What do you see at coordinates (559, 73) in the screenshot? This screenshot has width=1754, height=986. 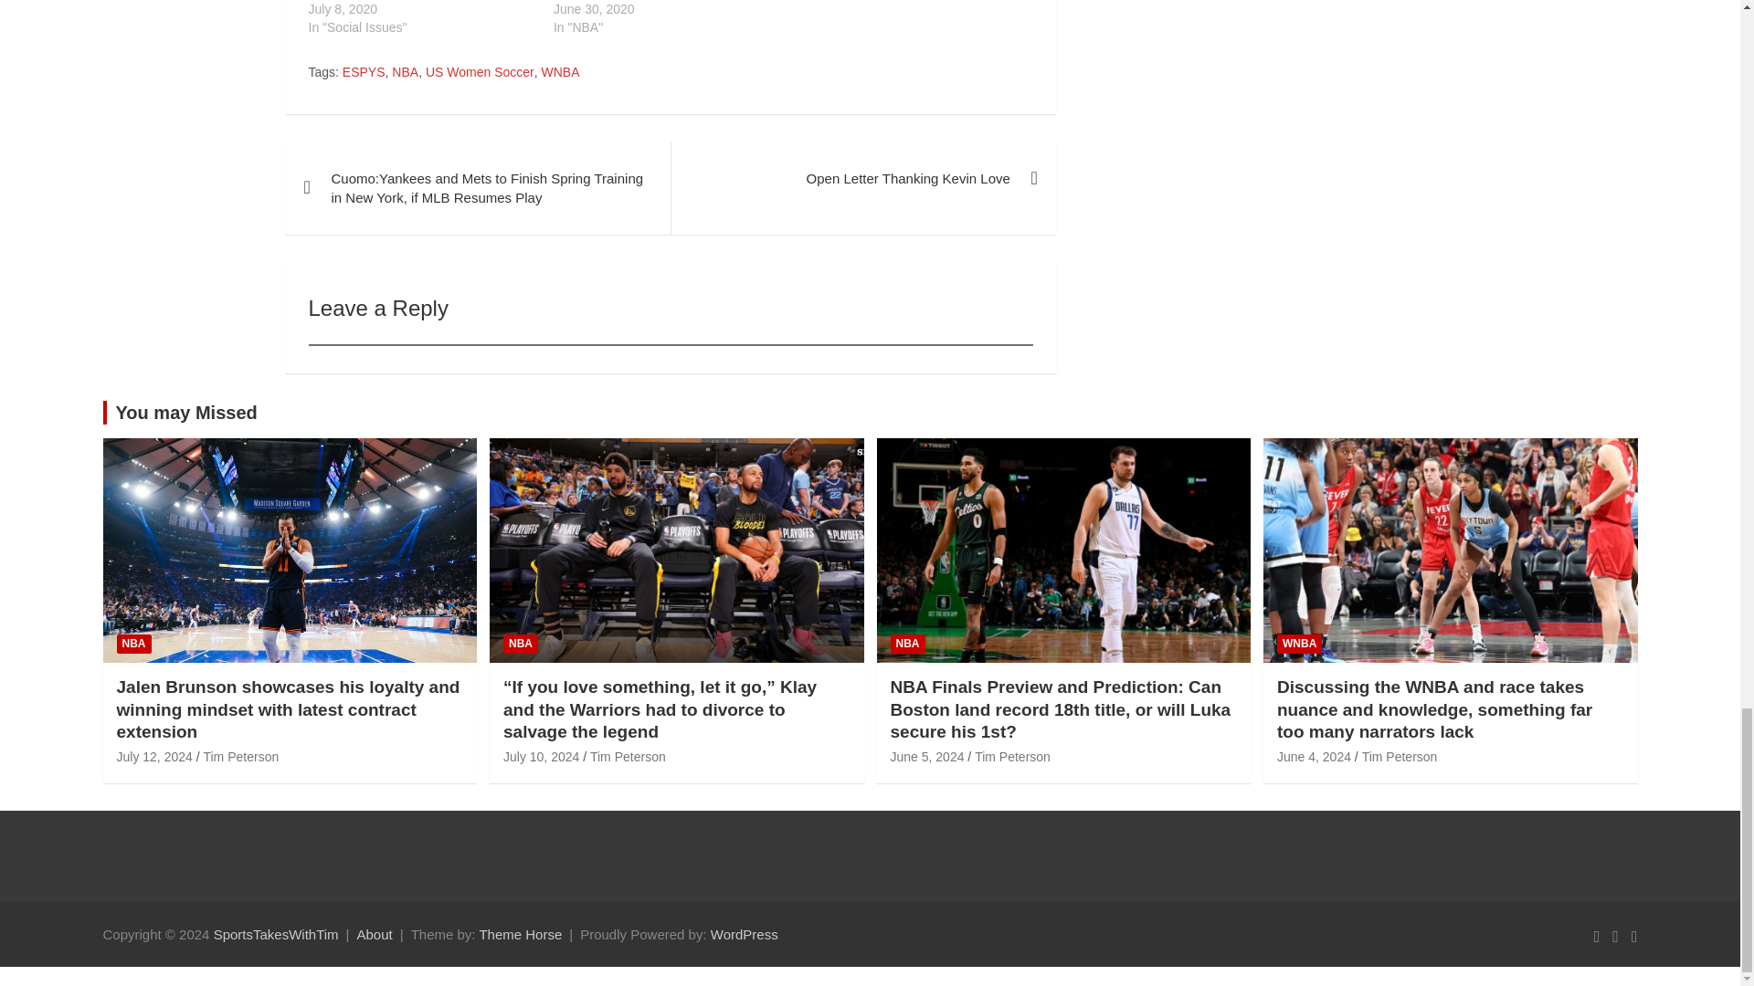 I see `WNBA` at bounding box center [559, 73].